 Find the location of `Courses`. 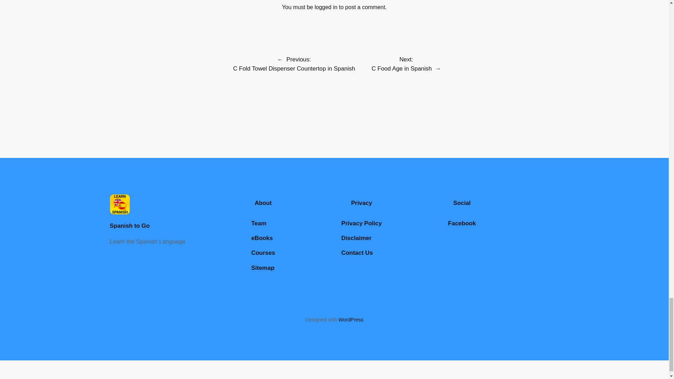

Courses is located at coordinates (263, 253).